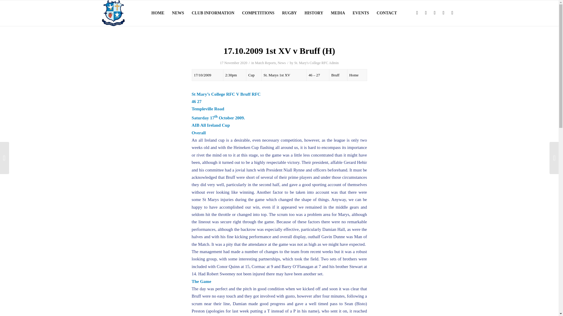 The image size is (563, 316). What do you see at coordinates (213, 13) in the screenshot?
I see `CLUB INFORMATION` at bounding box center [213, 13].